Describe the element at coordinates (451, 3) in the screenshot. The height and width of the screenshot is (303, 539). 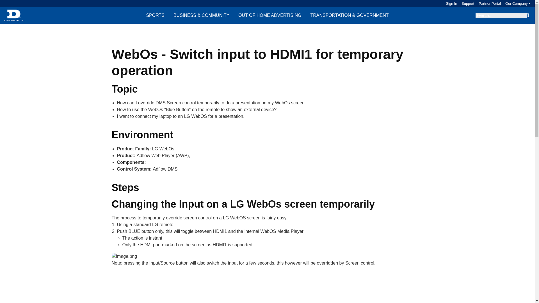
I see `Sign In` at that location.